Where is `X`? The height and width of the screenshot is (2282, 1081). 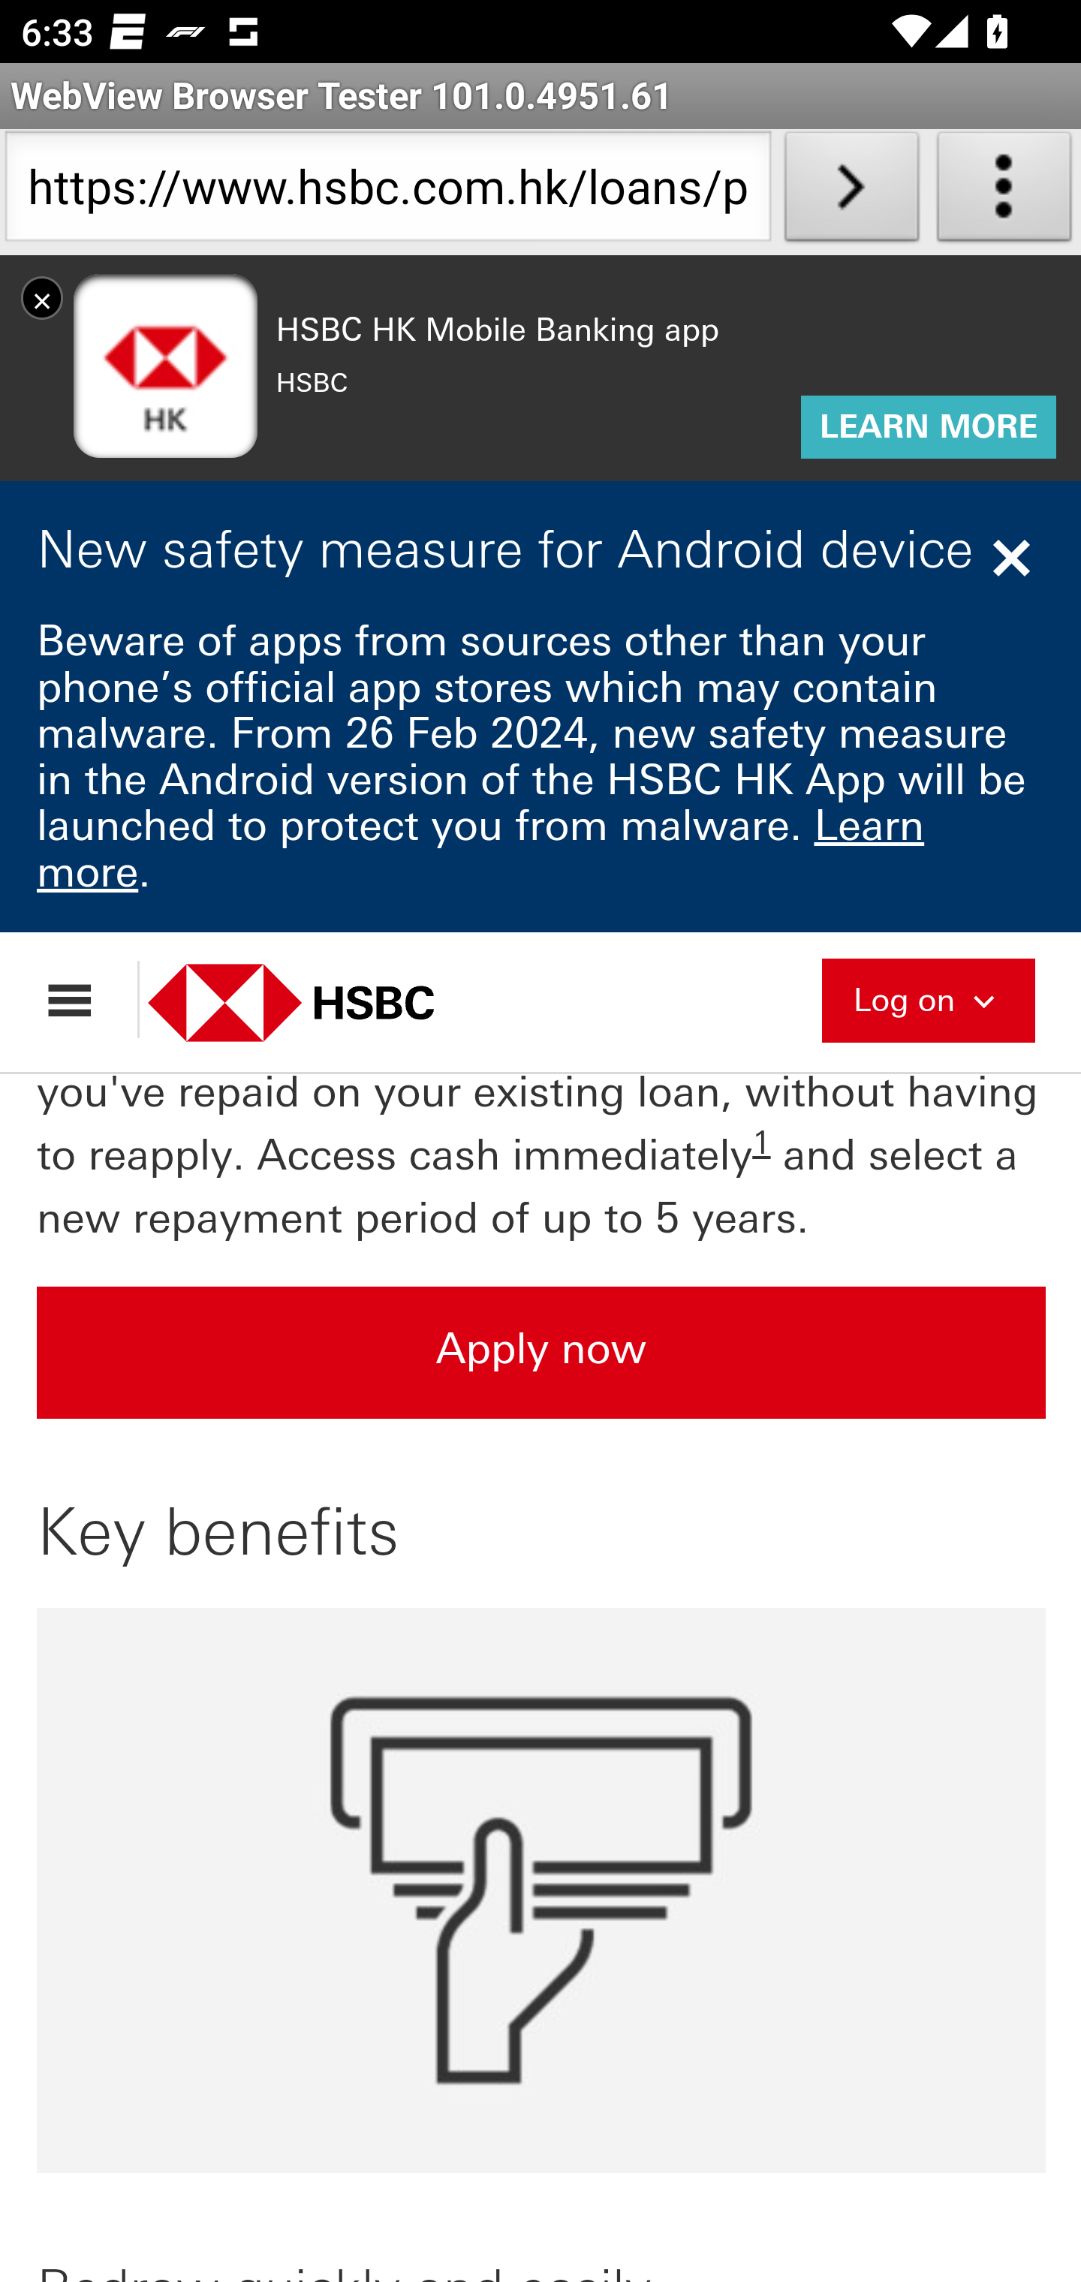 X is located at coordinates (42, 300).